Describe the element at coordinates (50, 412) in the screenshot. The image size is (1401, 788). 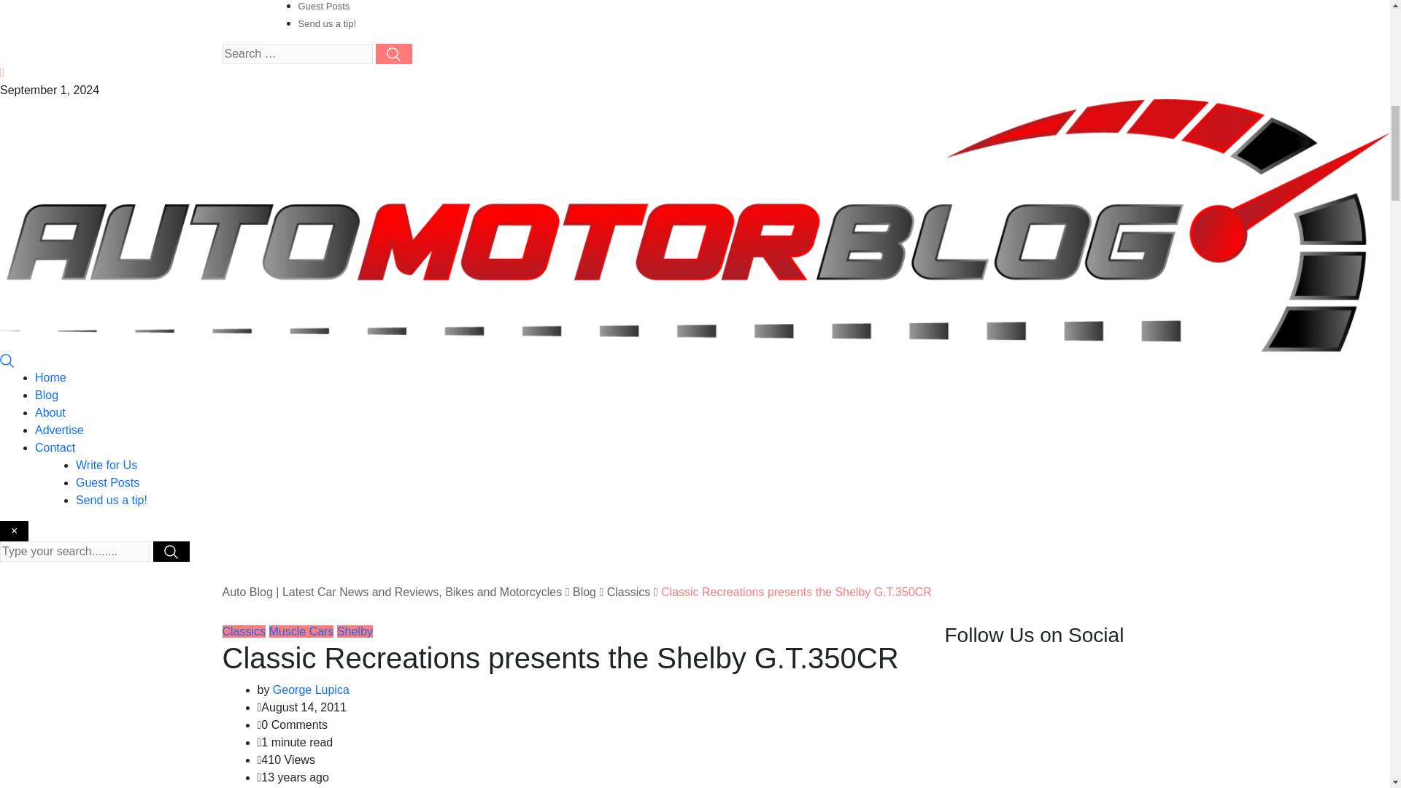
I see `About` at that location.